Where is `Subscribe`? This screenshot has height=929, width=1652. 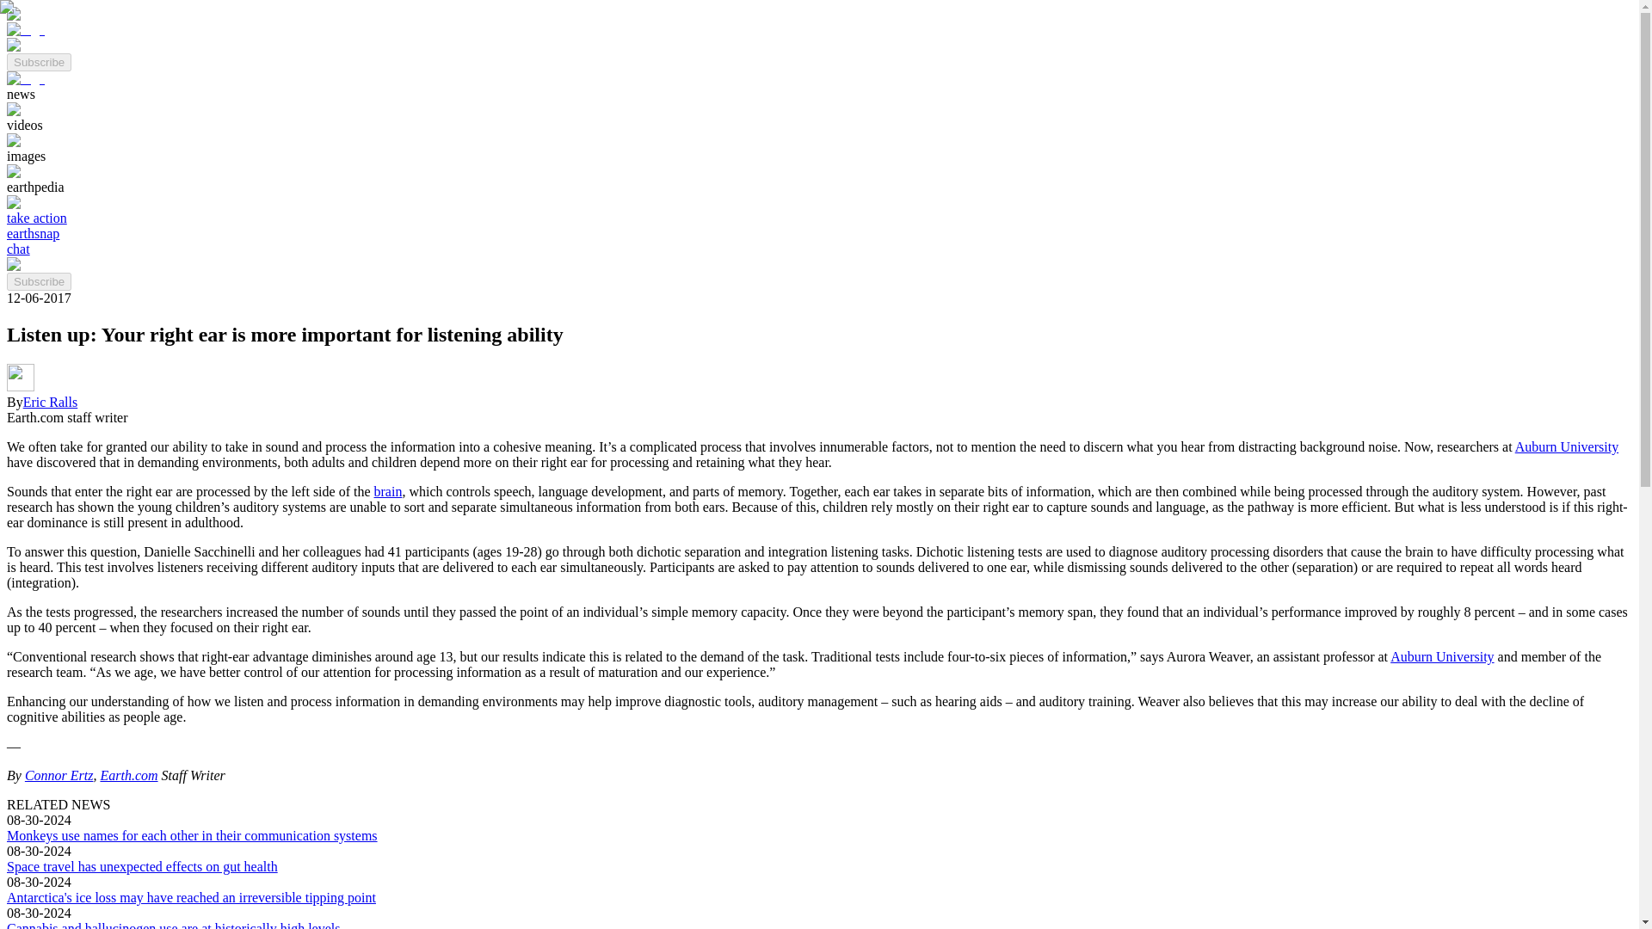
Subscribe is located at coordinates (38, 62).